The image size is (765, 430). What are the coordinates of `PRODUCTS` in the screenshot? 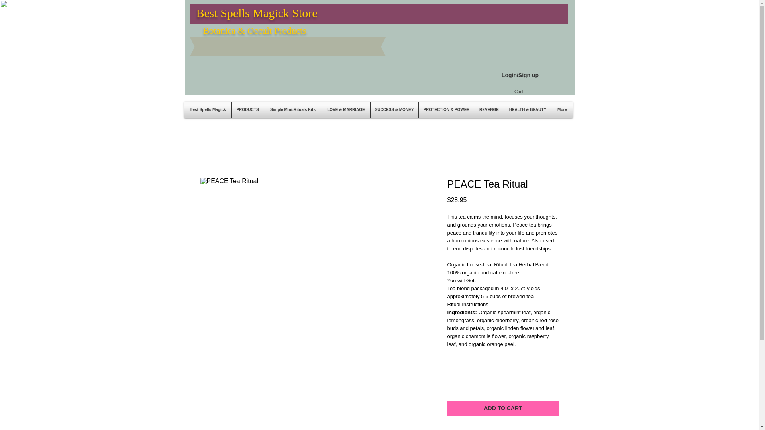 It's located at (248, 109).